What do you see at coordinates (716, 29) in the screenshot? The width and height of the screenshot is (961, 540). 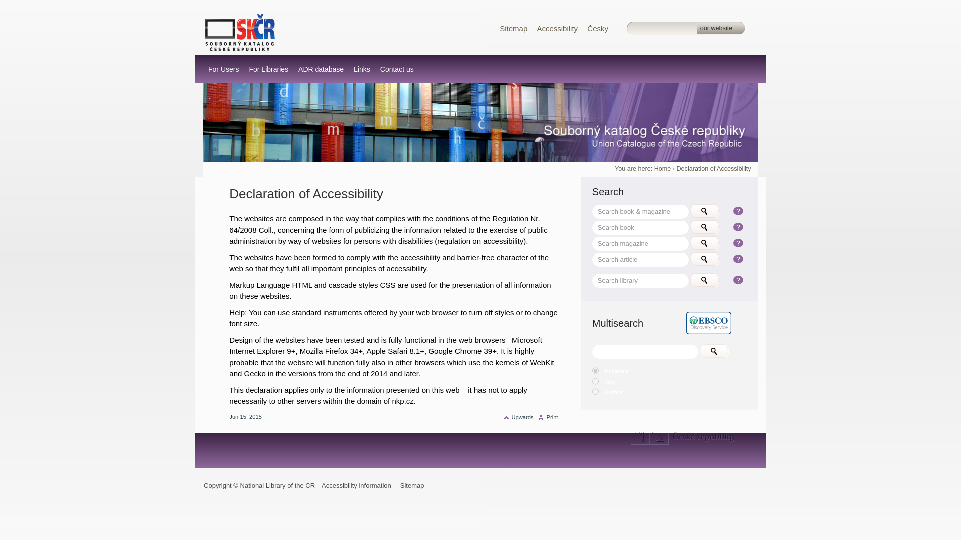 I see `our website` at bounding box center [716, 29].